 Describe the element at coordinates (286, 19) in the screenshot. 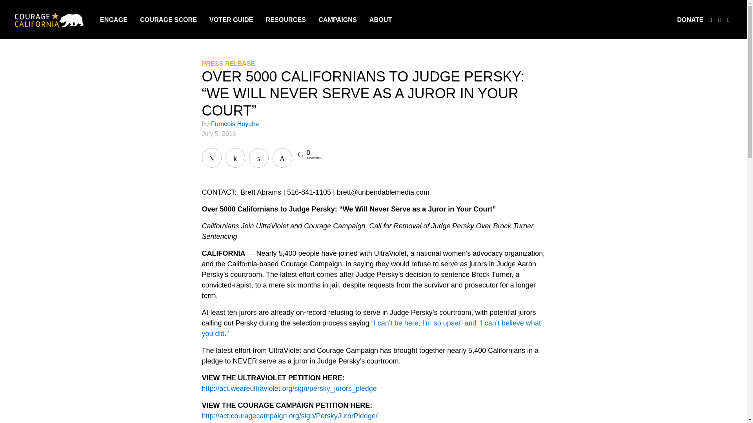

I see `RESOURCES` at that location.